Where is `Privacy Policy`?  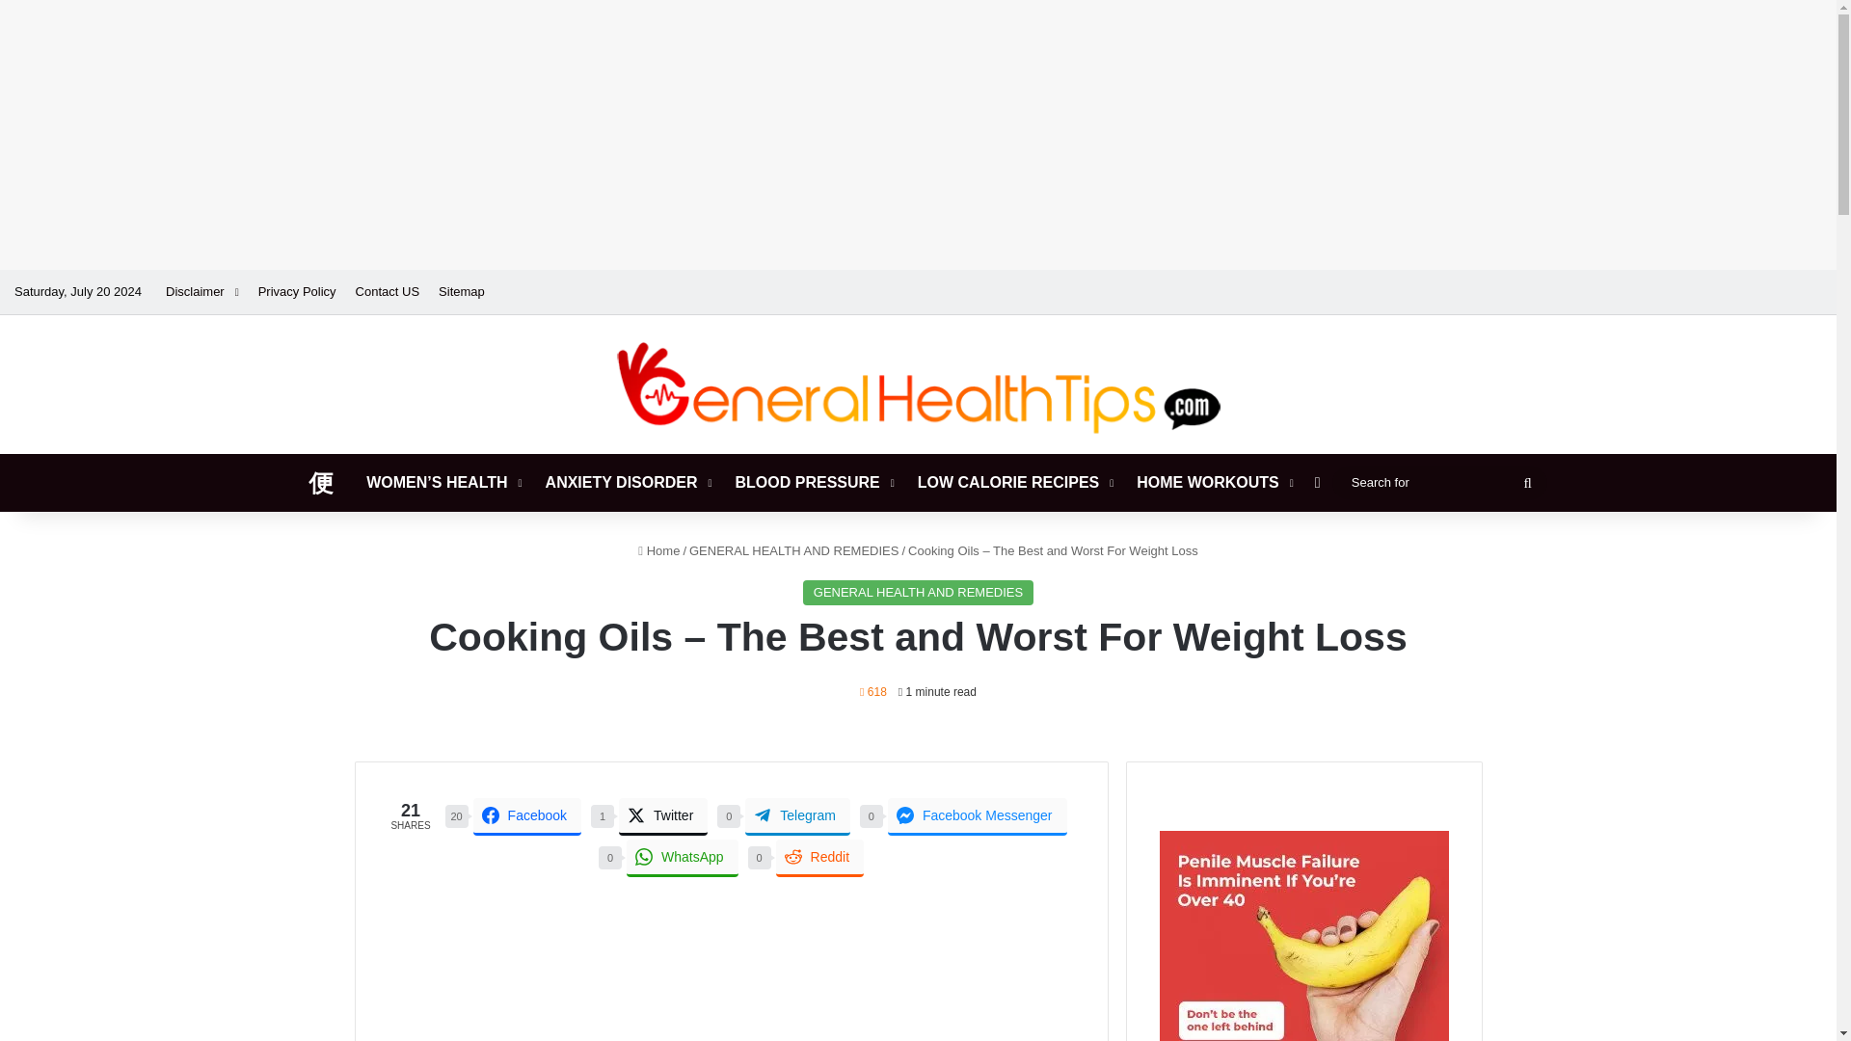
Privacy Policy is located at coordinates (297, 291).